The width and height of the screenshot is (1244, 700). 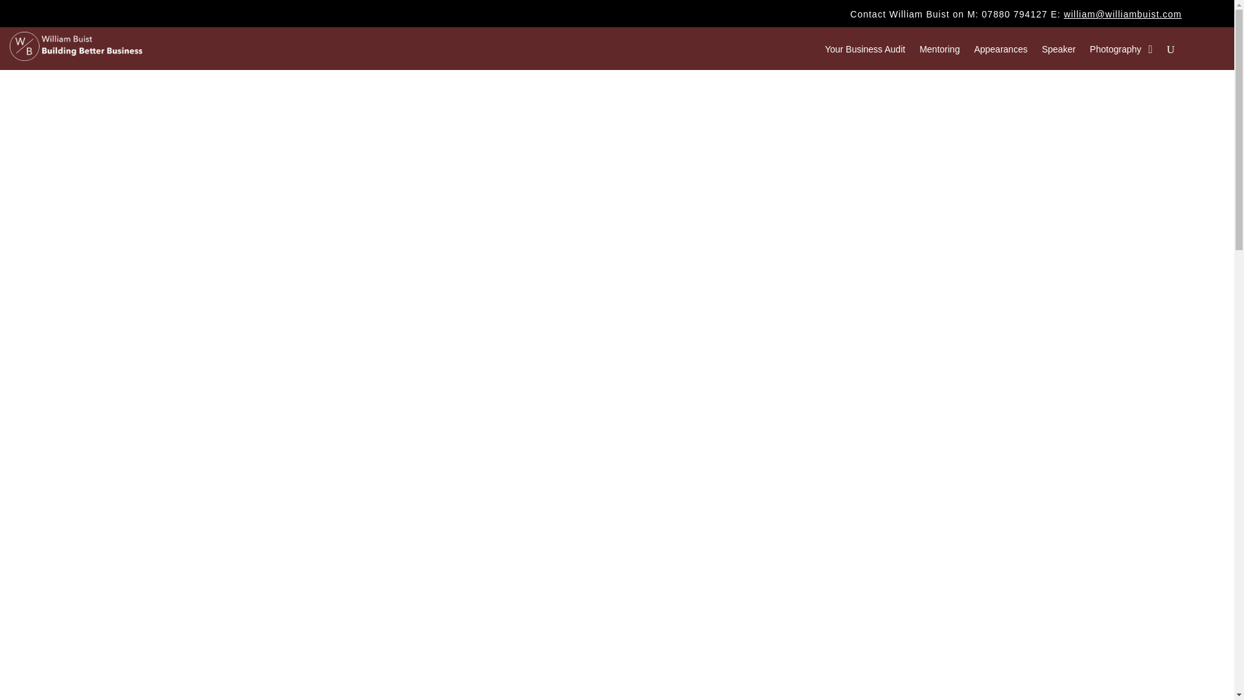 I want to click on Speaker, so click(x=1059, y=52).